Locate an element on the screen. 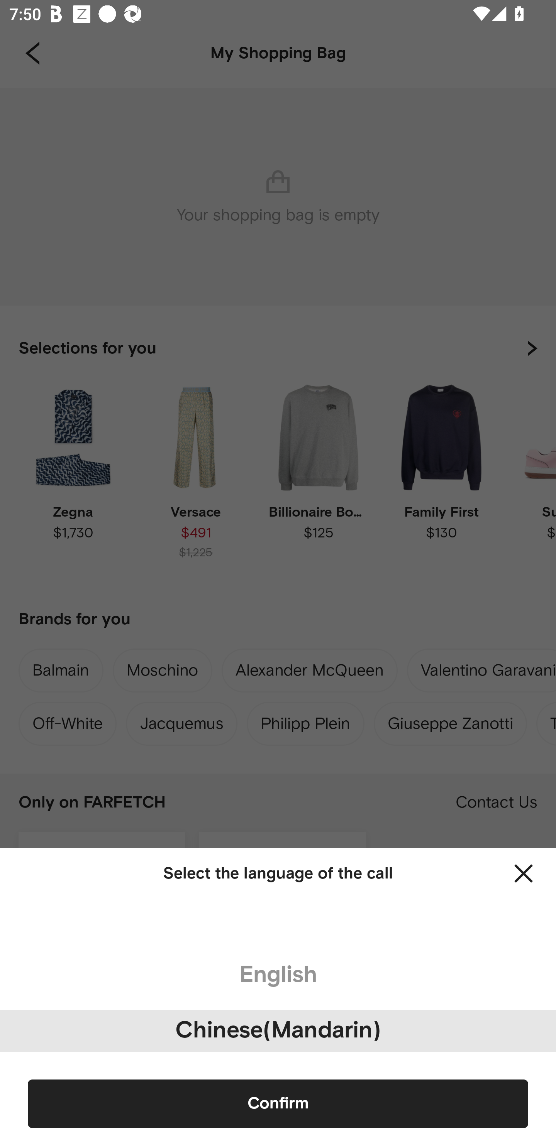 This screenshot has height=1142, width=556. English is located at coordinates (278, 975).